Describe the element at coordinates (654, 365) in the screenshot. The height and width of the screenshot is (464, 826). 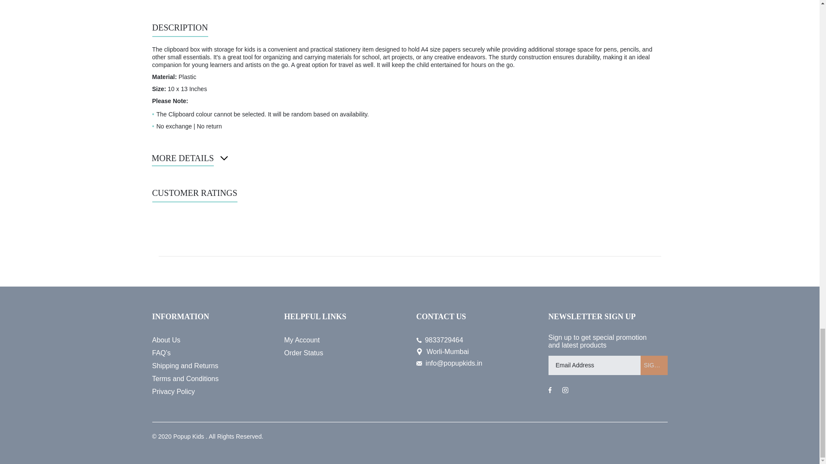
I see `Sign up` at that location.